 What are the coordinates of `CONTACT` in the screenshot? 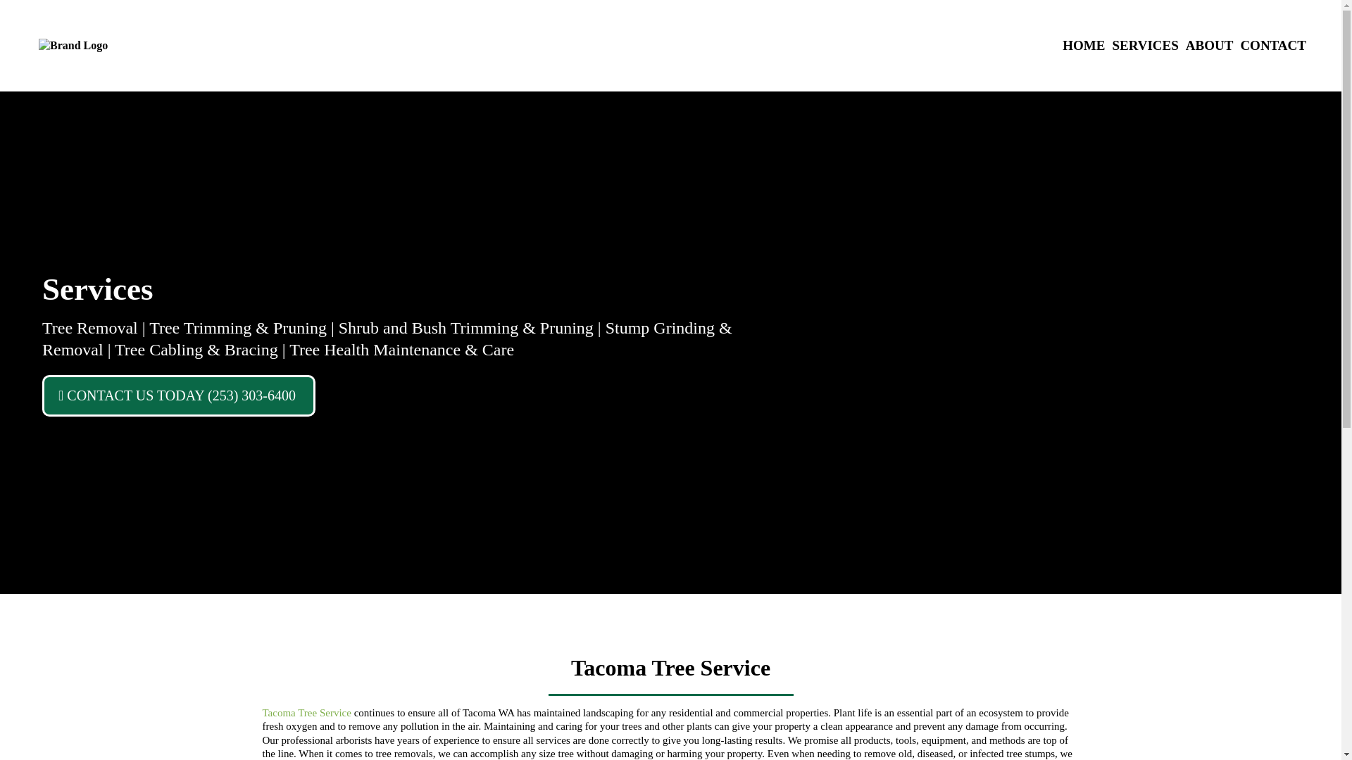 It's located at (1273, 46).